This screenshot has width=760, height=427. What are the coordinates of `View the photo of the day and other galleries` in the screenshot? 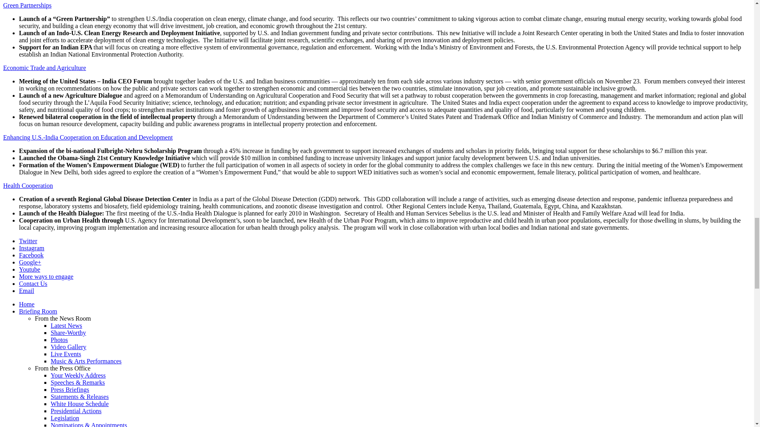 It's located at (59, 340).